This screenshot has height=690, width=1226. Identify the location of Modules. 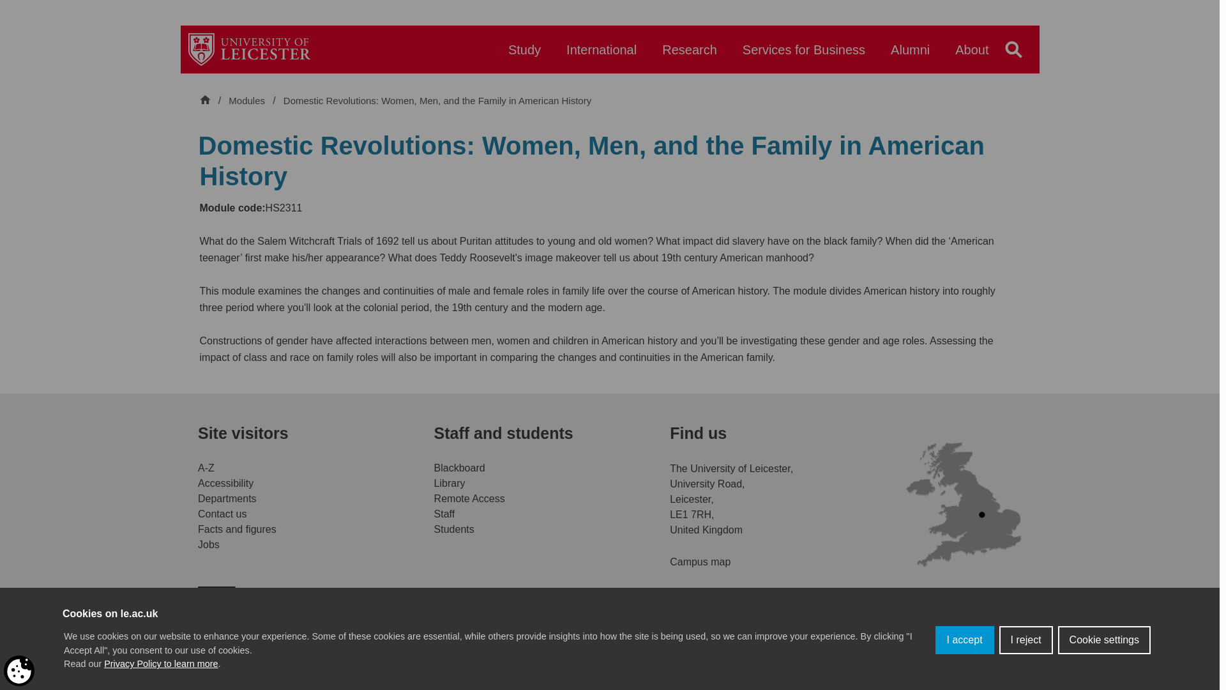
(248, 101).